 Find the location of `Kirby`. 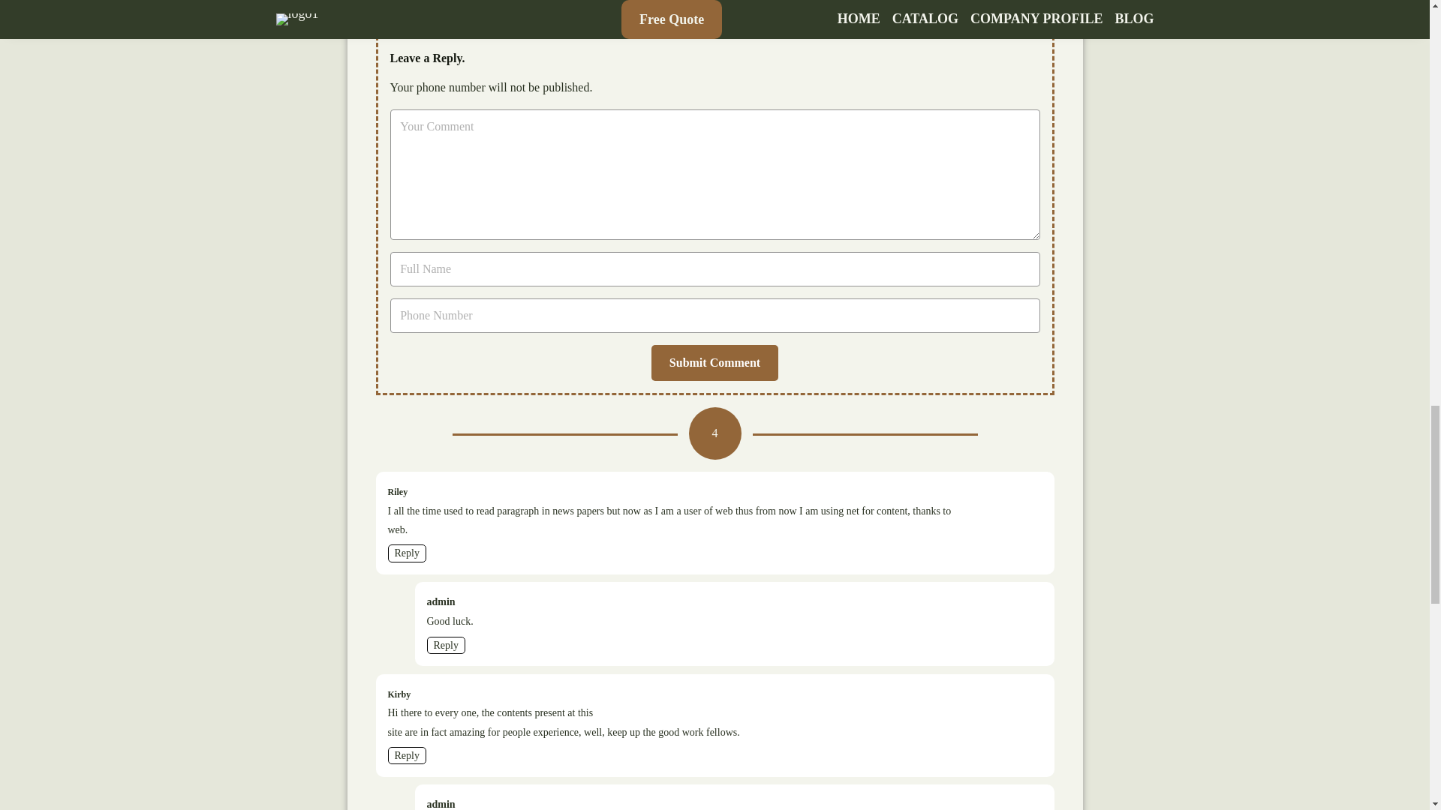

Kirby is located at coordinates (399, 694).